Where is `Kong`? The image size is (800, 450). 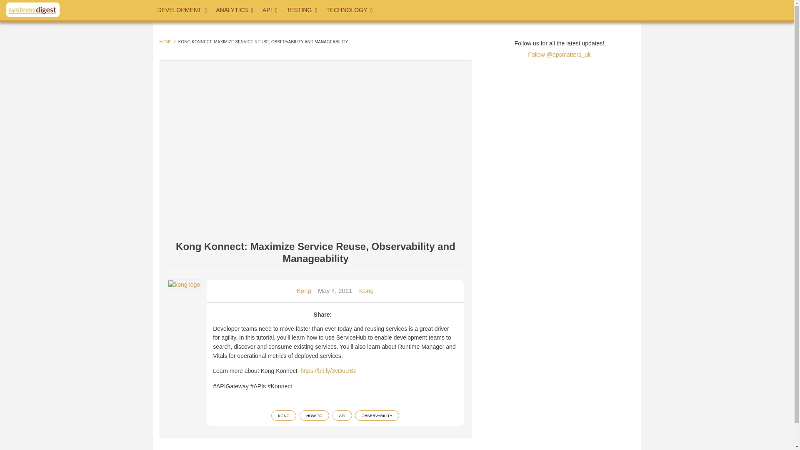
Kong is located at coordinates (366, 291).